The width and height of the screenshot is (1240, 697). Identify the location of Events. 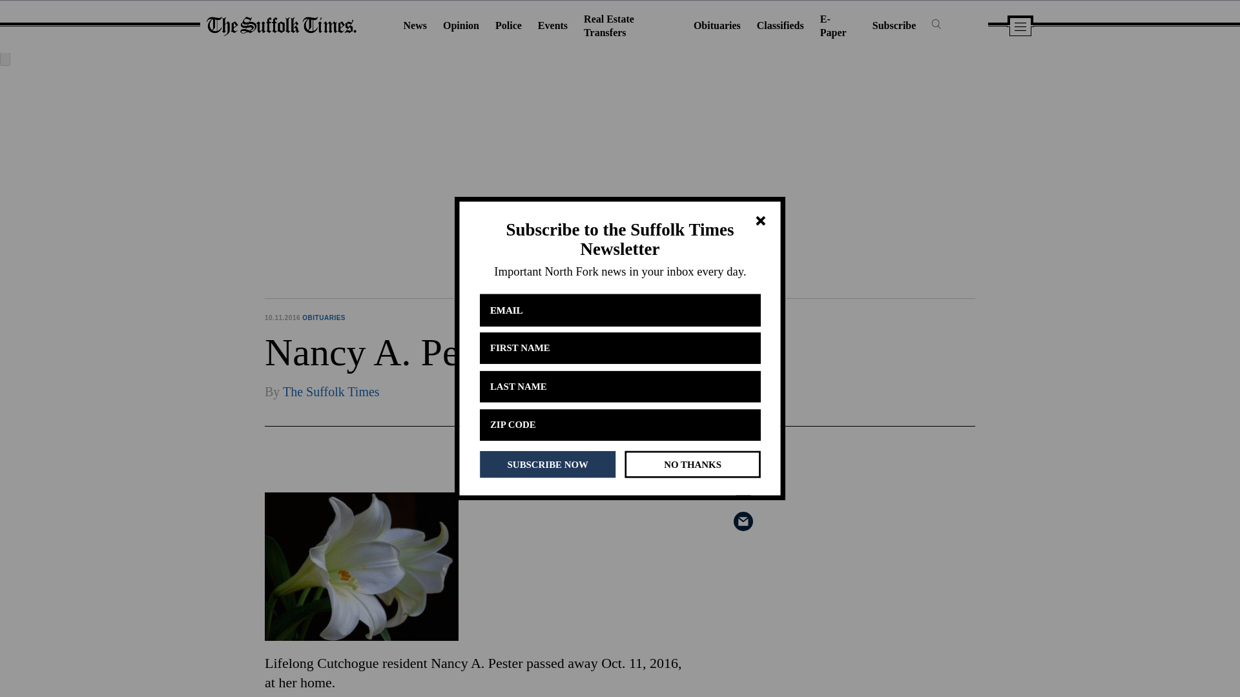
(553, 25).